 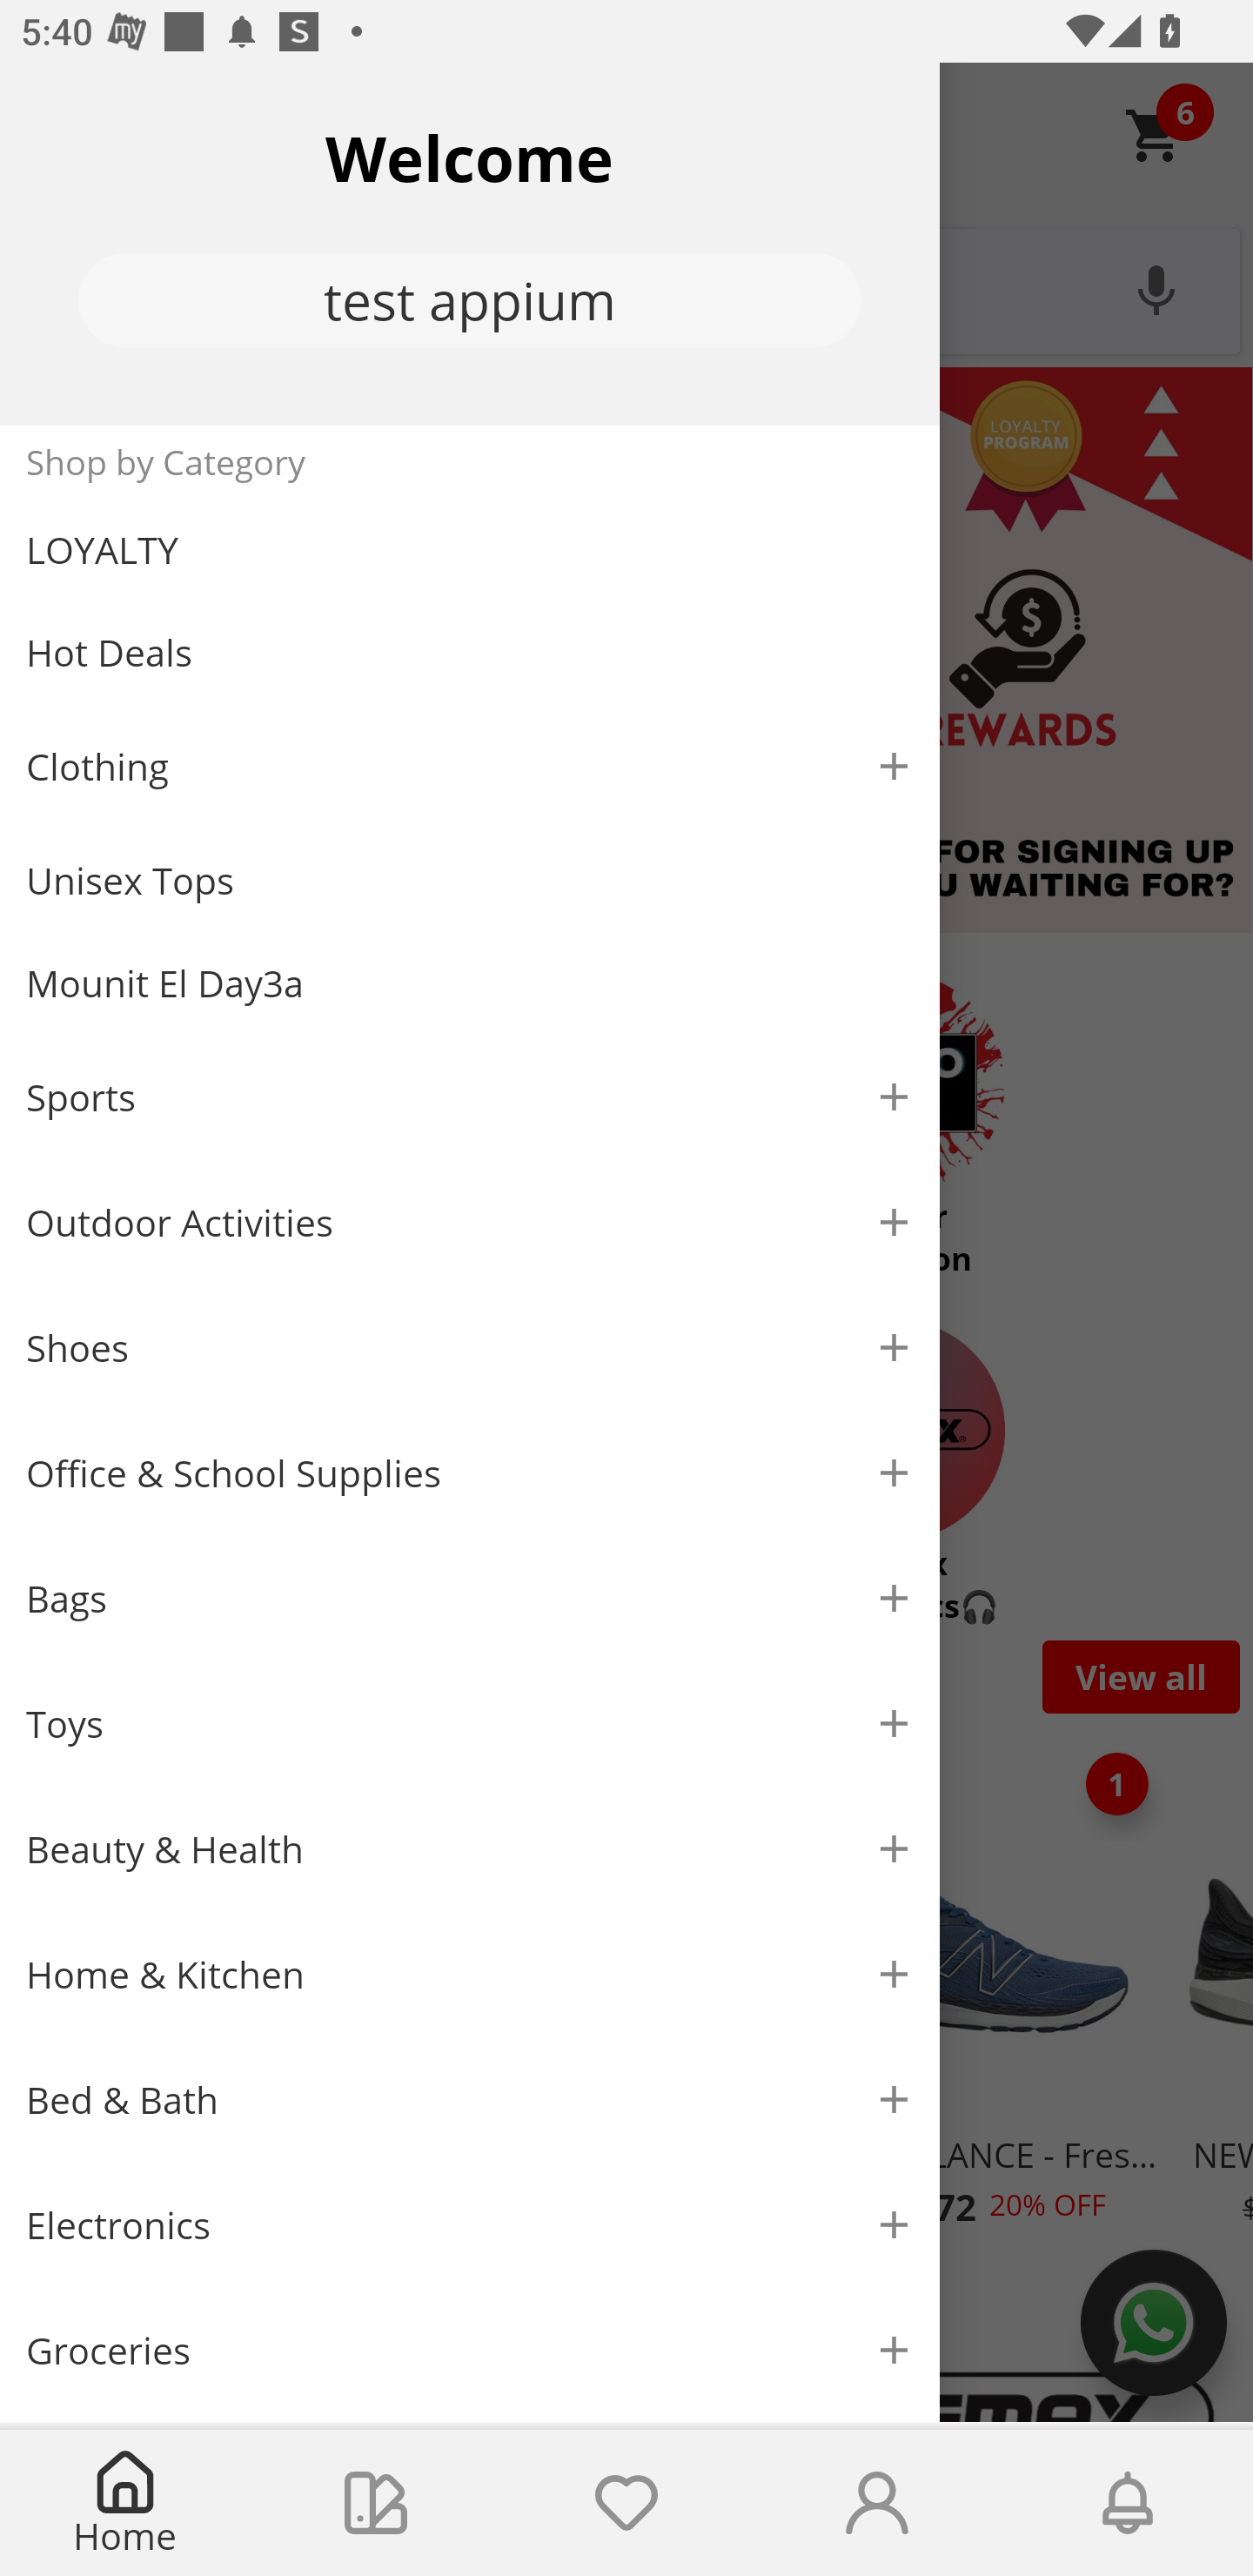 I want to click on Home & Kitchen, so click(x=470, y=1974).